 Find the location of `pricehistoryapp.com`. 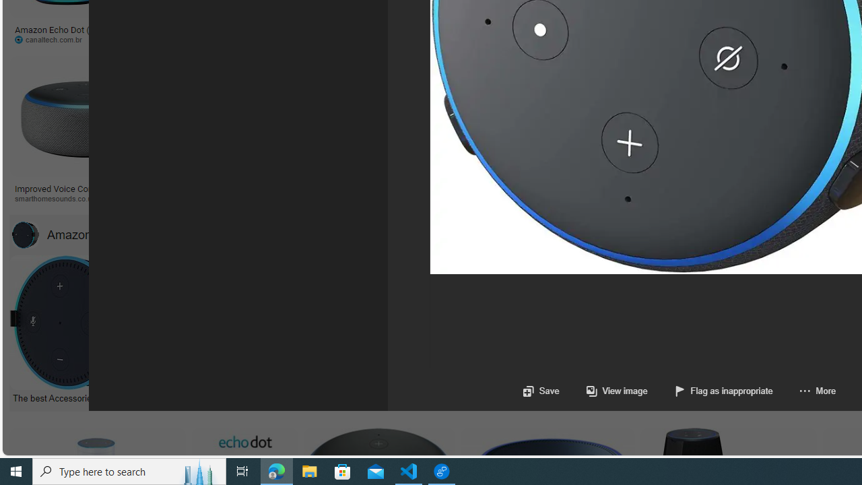

pricehistoryapp.com is located at coordinates (341, 39).